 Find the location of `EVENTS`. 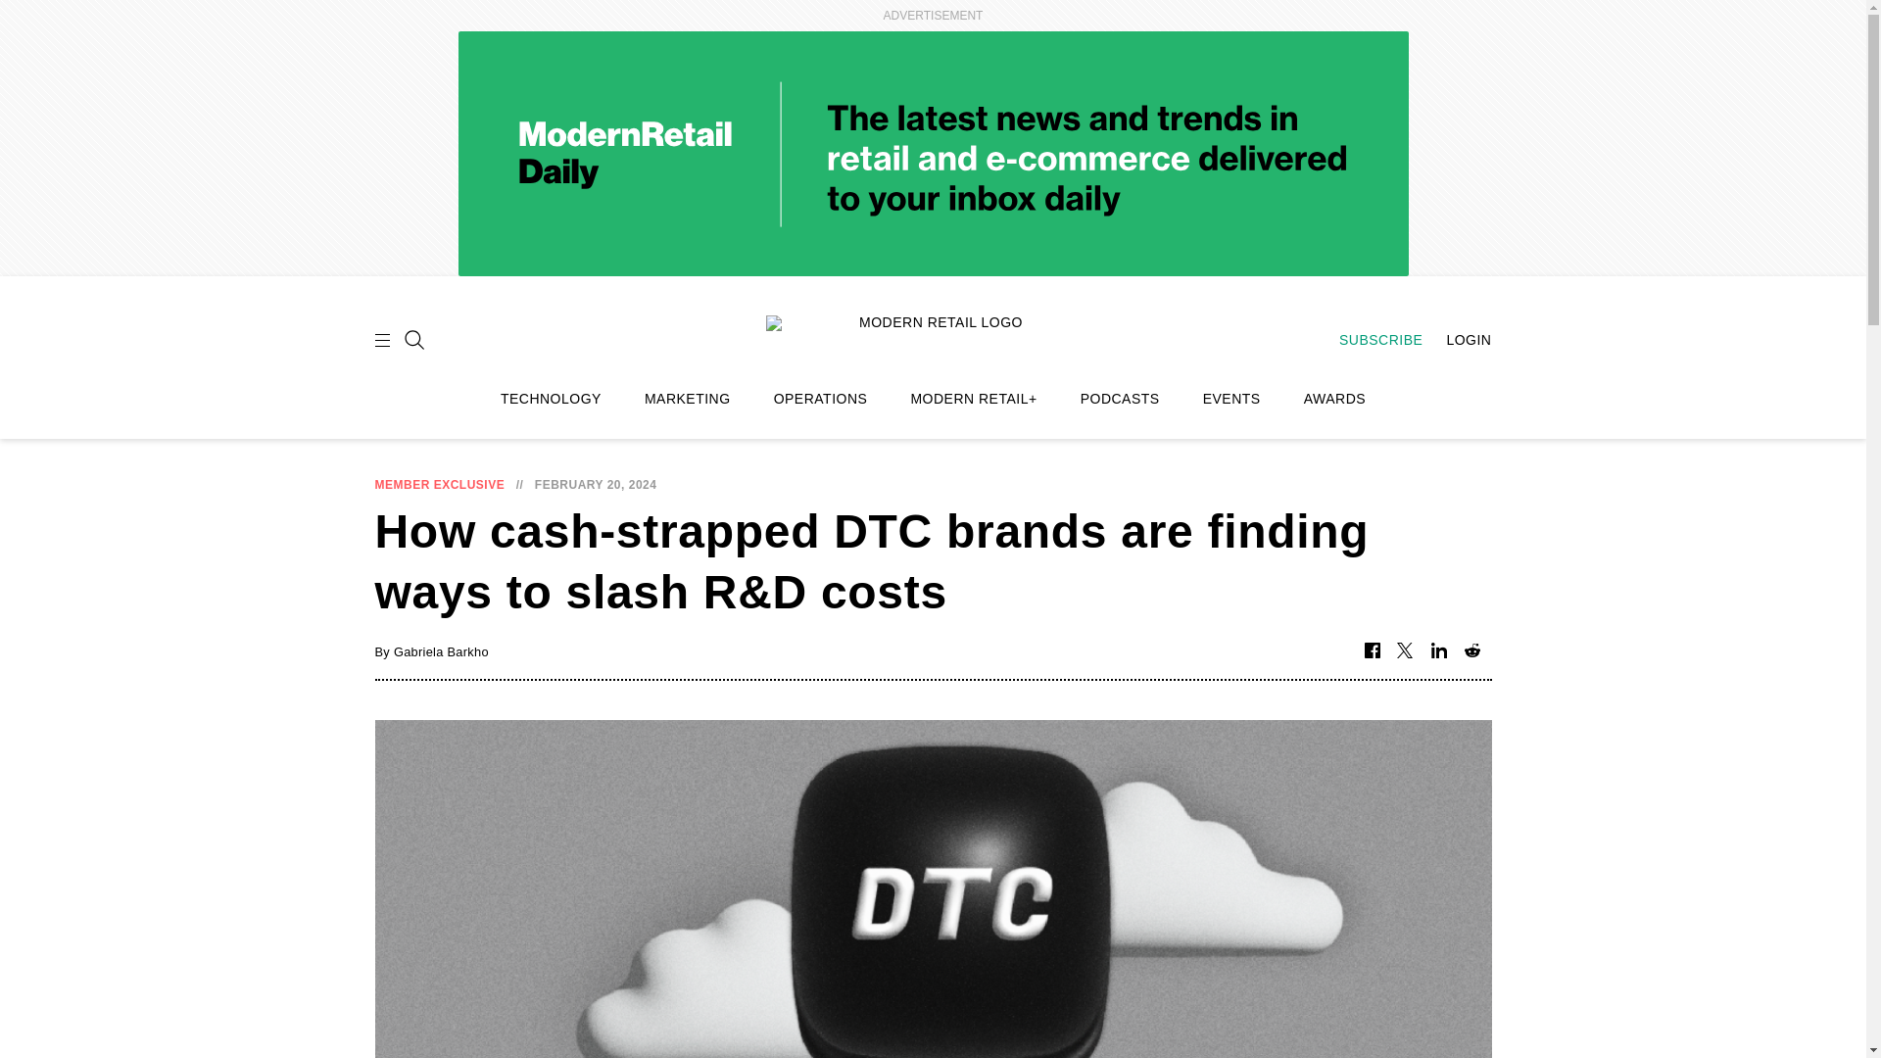

EVENTS is located at coordinates (1231, 399).